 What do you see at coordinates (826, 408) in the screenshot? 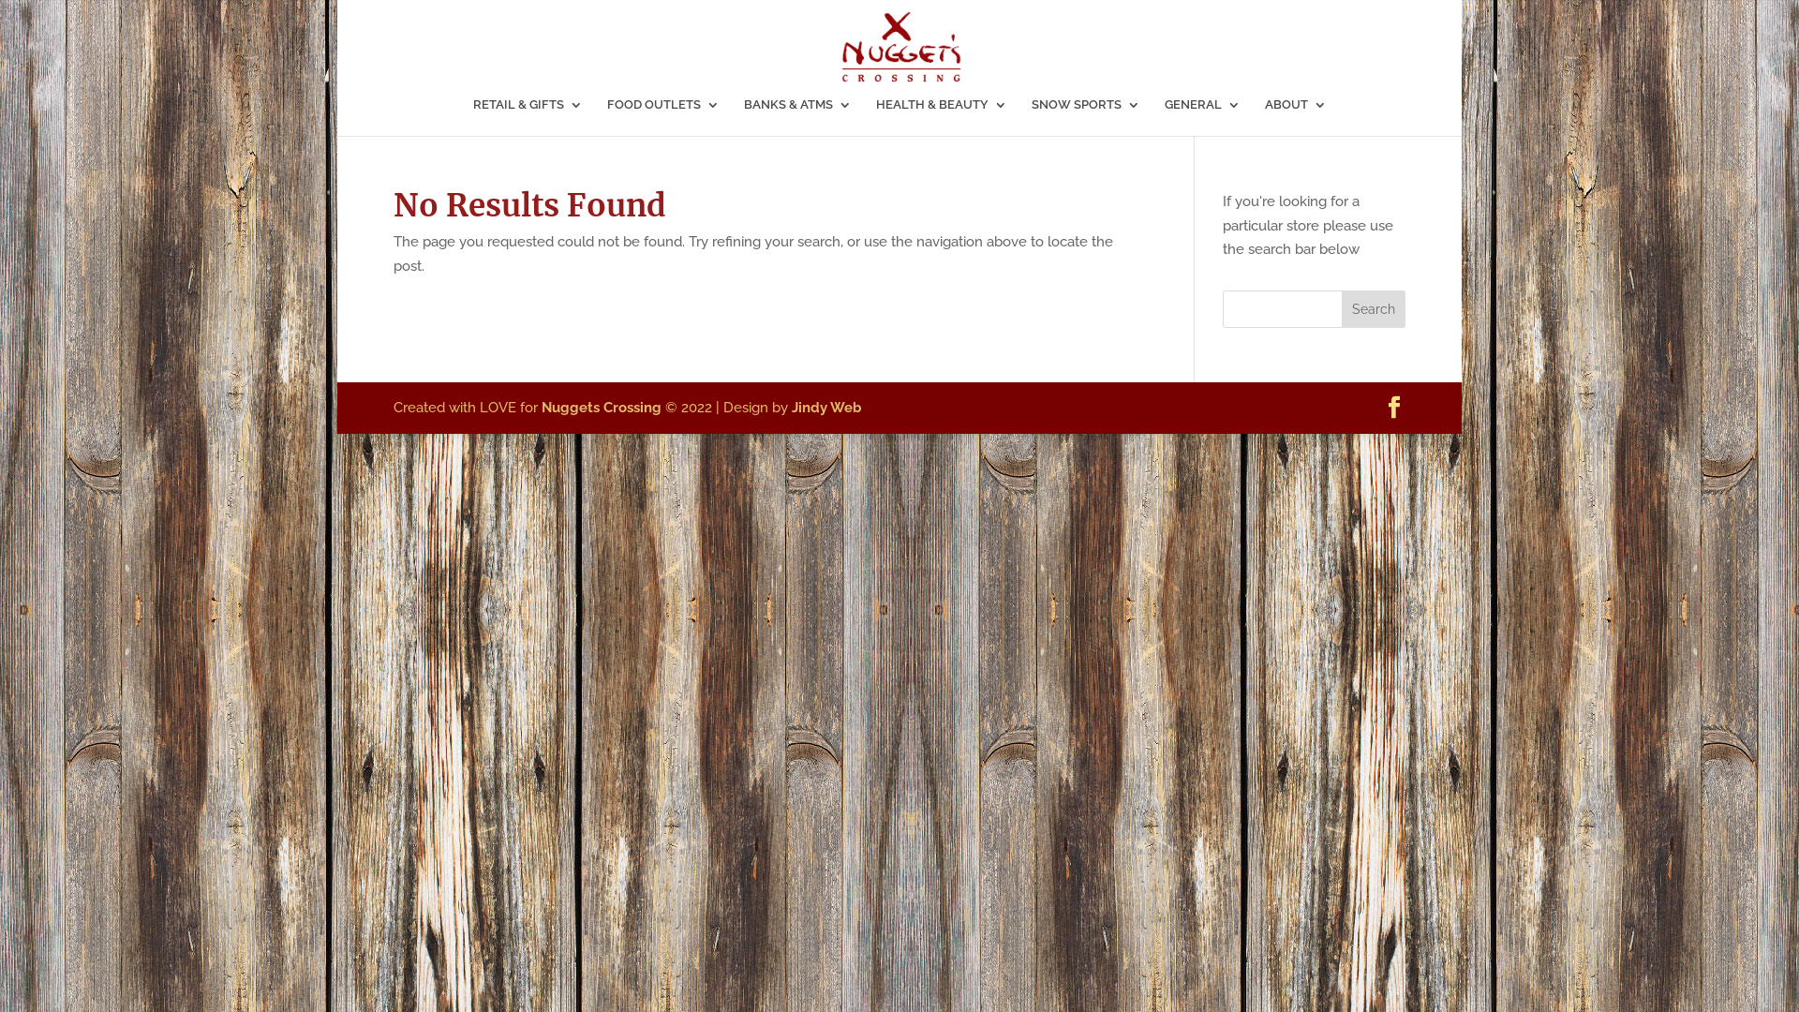
I see `Jindy Web` at bounding box center [826, 408].